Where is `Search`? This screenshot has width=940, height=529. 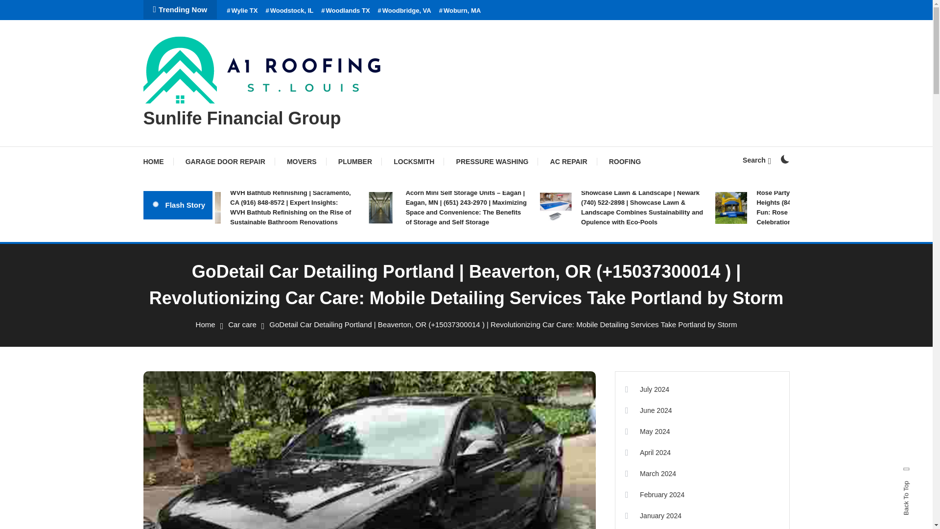
Search is located at coordinates (756, 160).